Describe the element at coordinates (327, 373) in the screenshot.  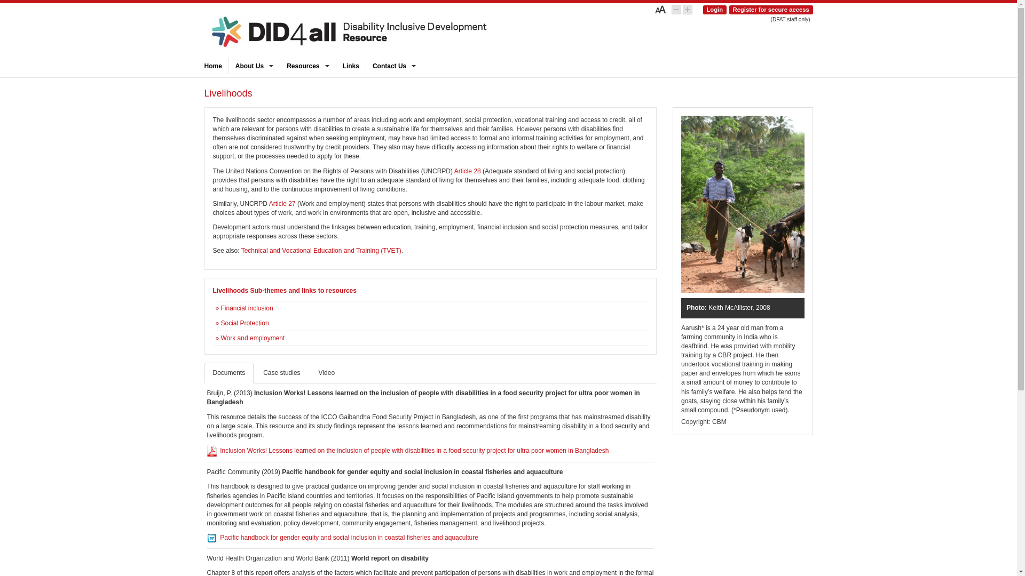
I see `Video` at that location.